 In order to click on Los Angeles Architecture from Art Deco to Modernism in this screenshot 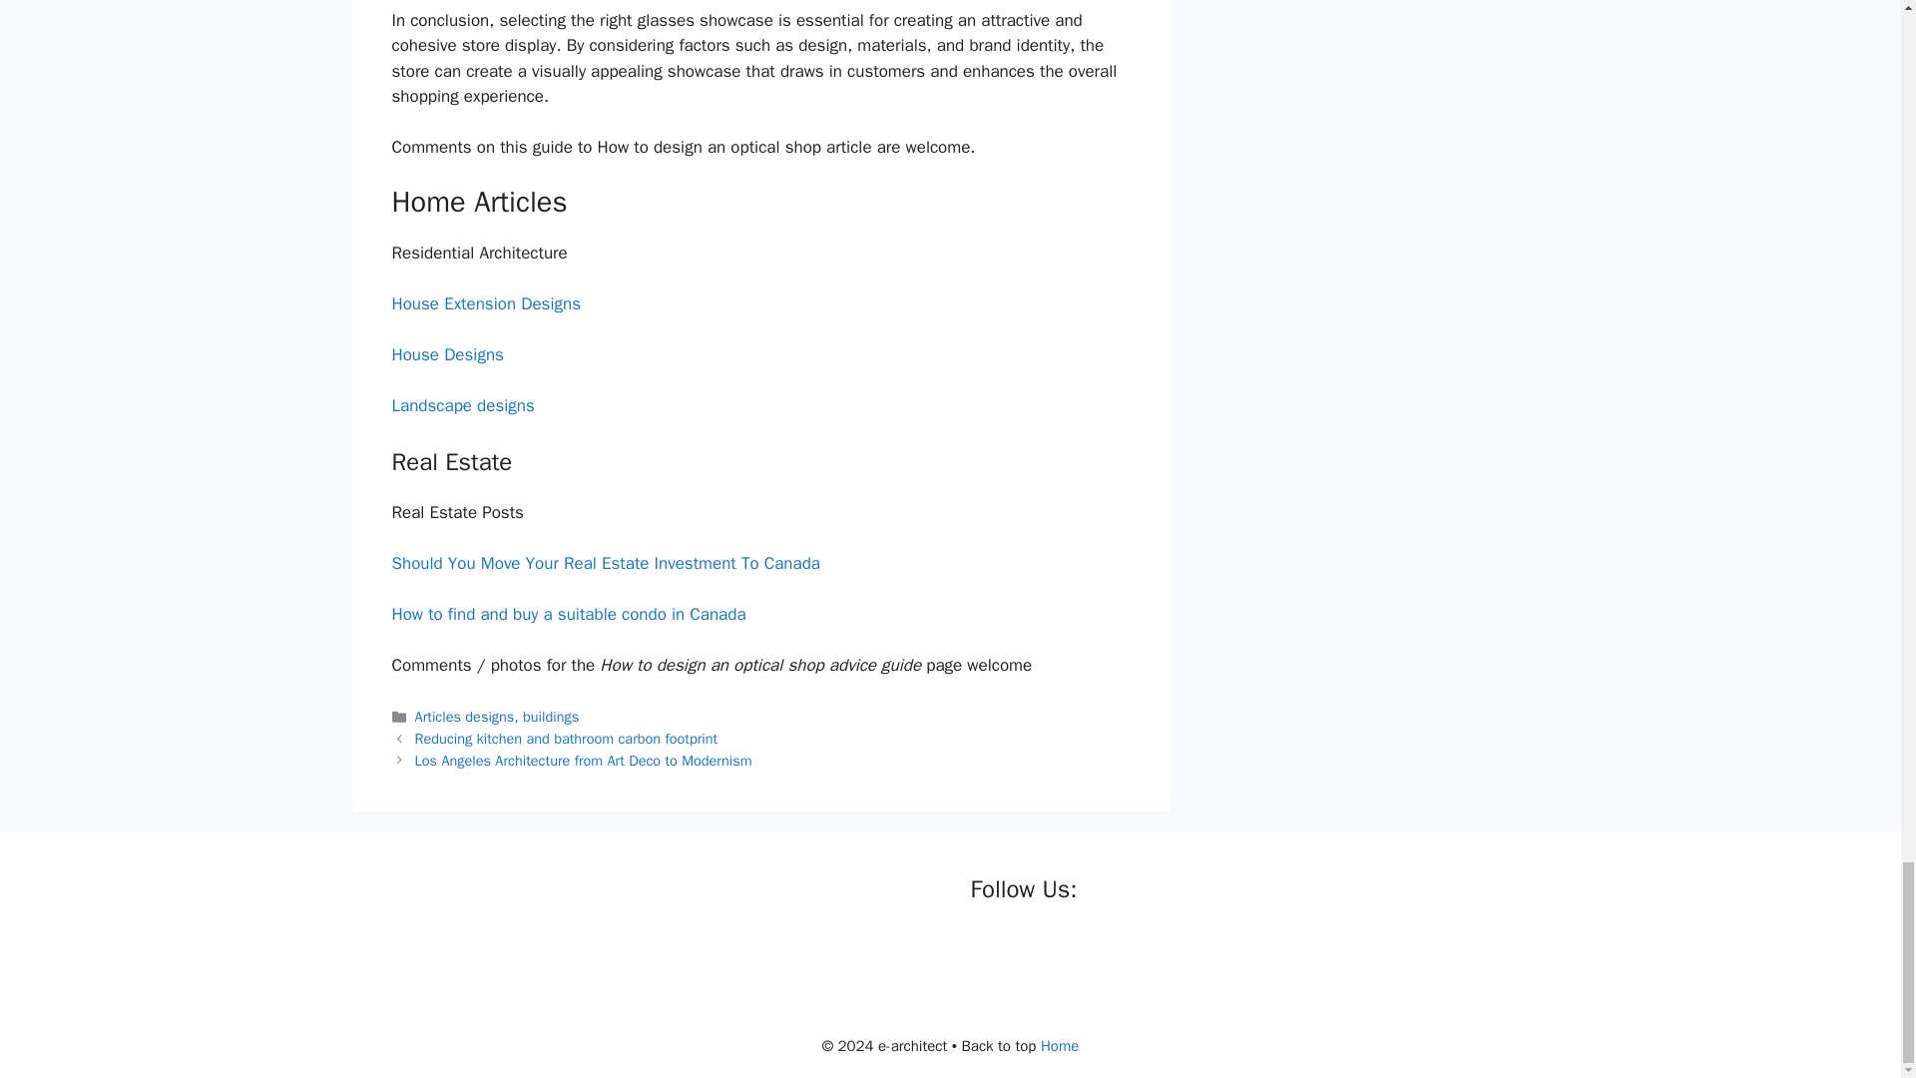, I will do `click(584, 761)`.